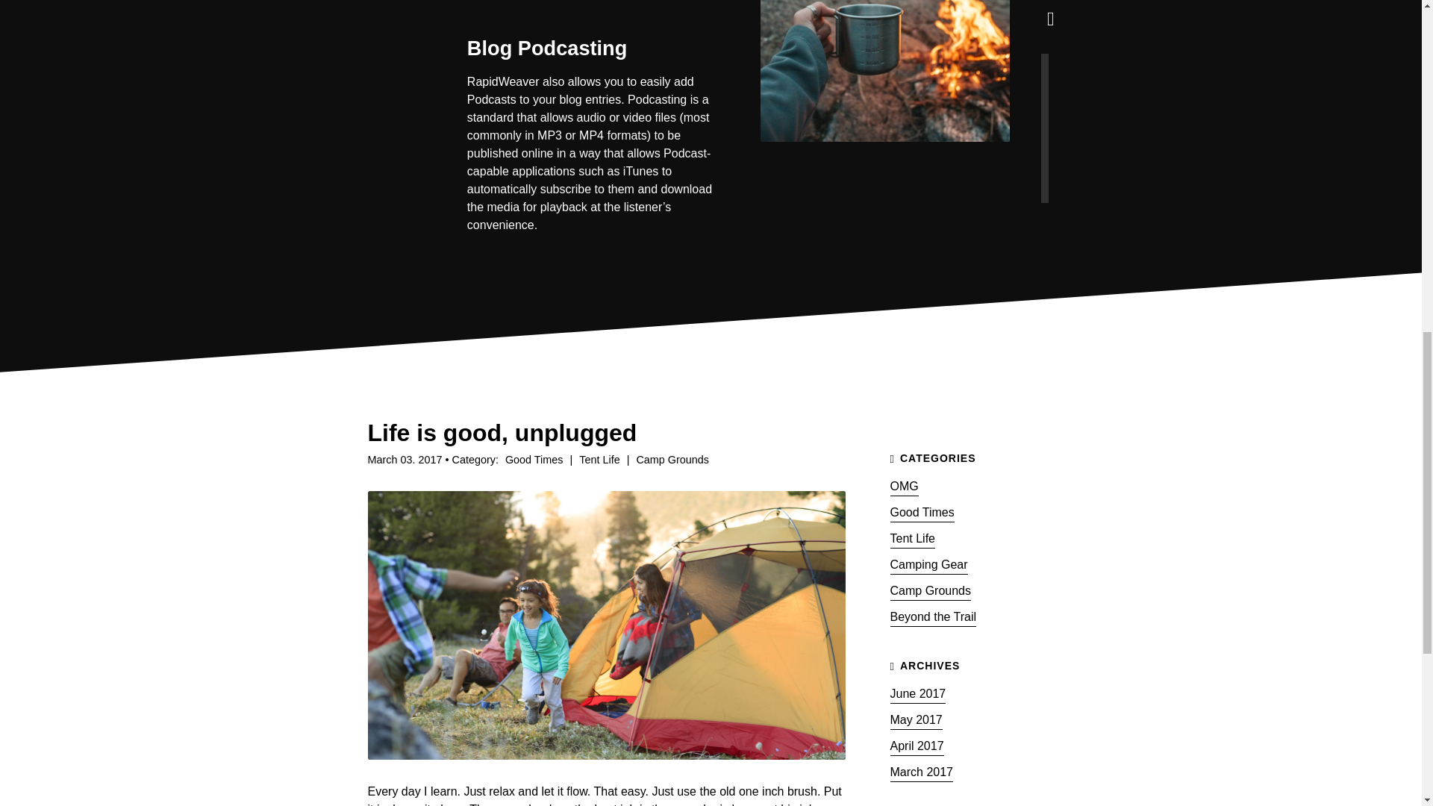 This screenshot has width=1433, height=806. What do you see at coordinates (921, 769) in the screenshot?
I see `March 2017` at bounding box center [921, 769].